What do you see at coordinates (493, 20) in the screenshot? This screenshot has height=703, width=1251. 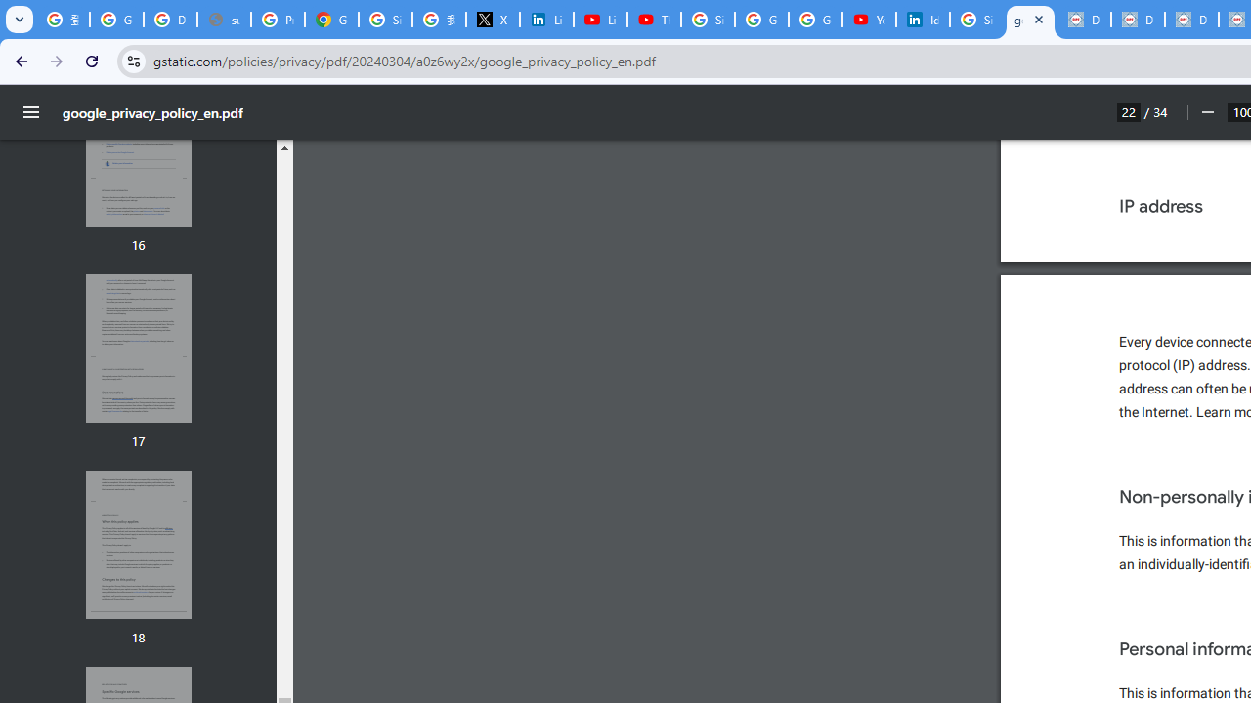 I see `X` at bounding box center [493, 20].